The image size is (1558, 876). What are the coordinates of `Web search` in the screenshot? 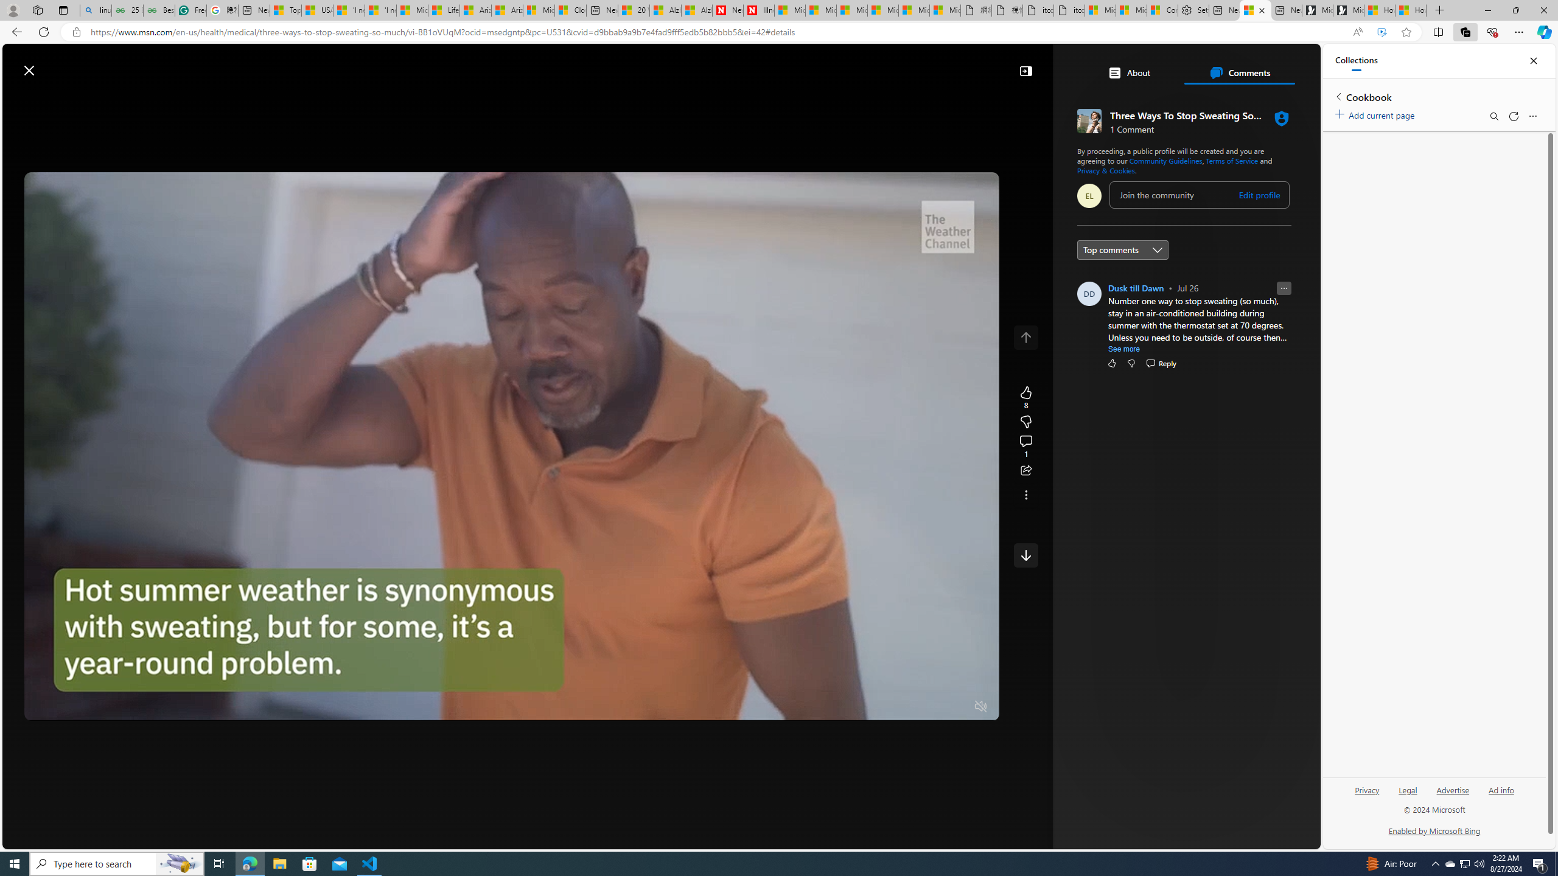 It's located at (445, 64).